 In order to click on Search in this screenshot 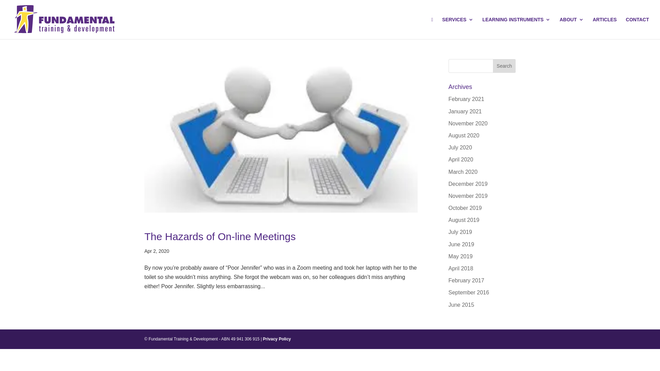, I will do `click(504, 66)`.